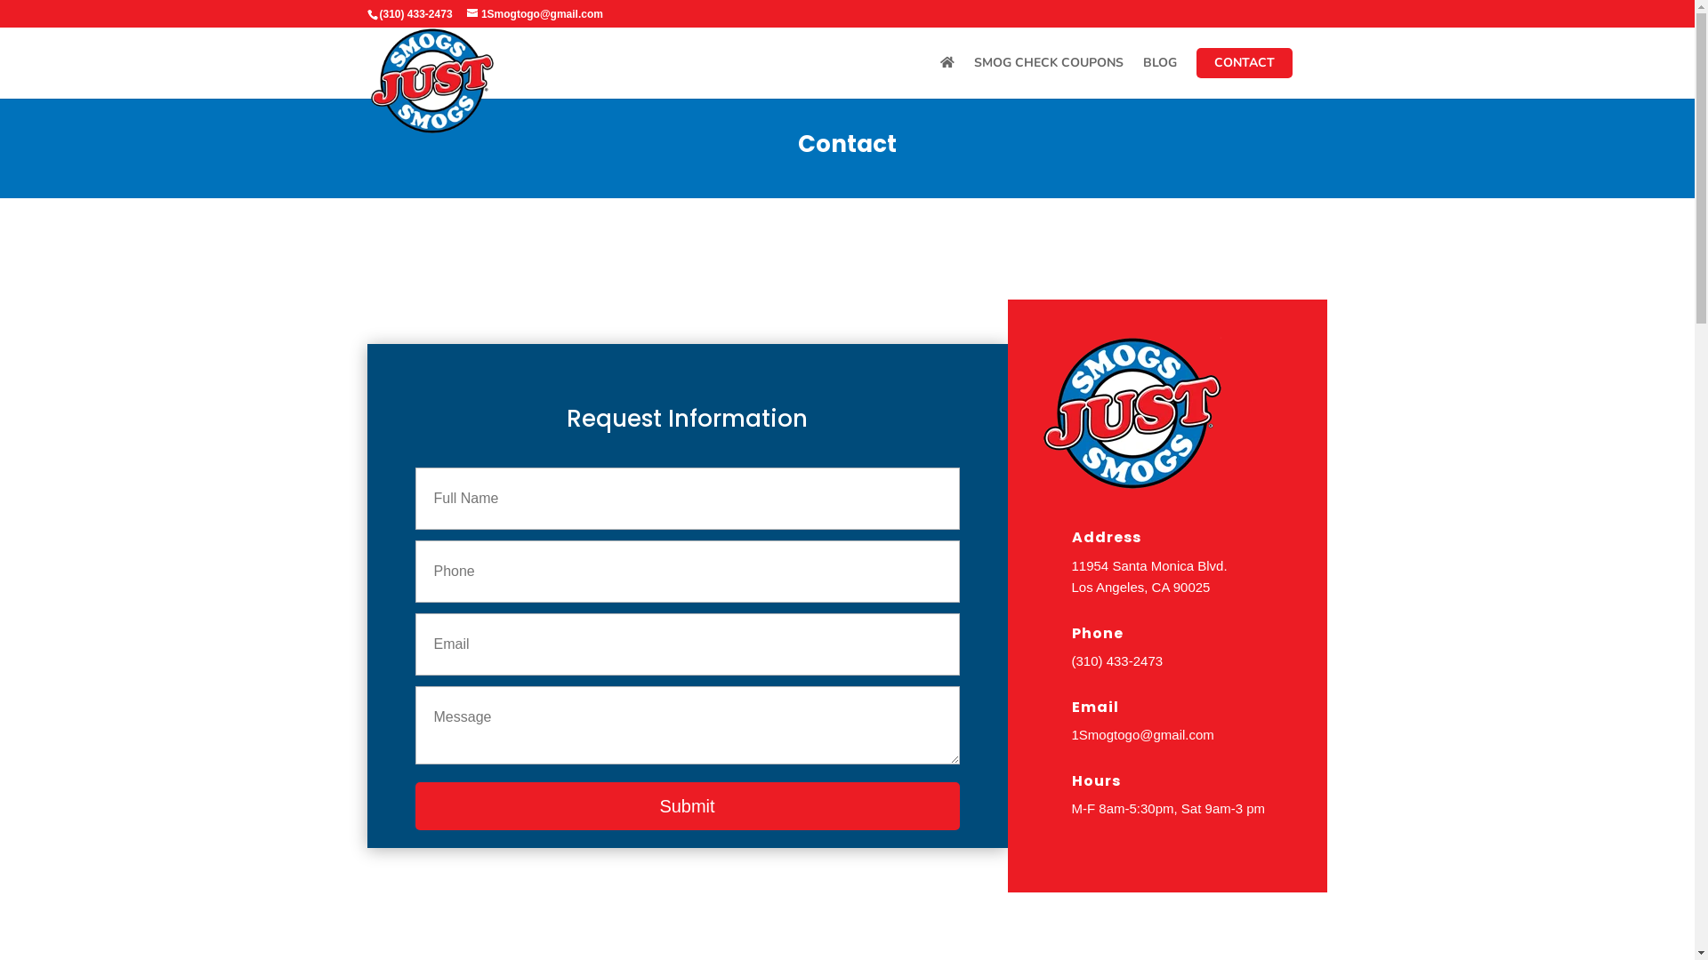 Image resolution: width=1708 pixels, height=960 pixels. What do you see at coordinates (1244, 63) in the screenshot?
I see `CONTACT` at bounding box center [1244, 63].